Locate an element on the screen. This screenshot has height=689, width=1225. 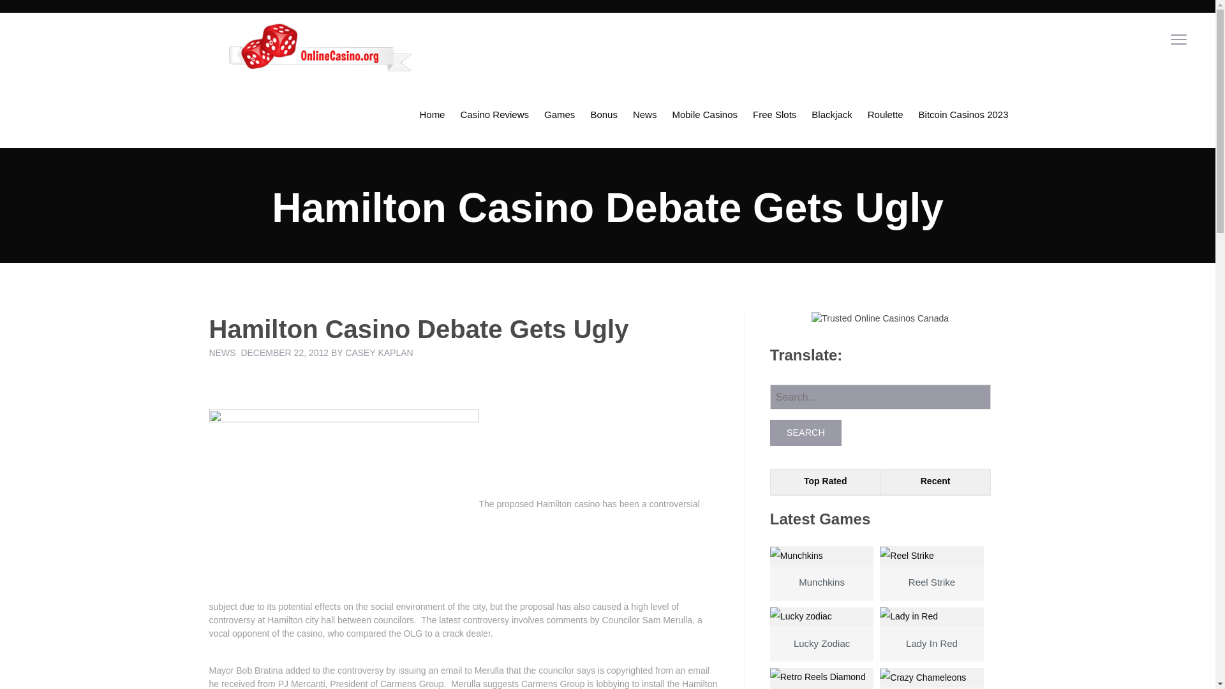
Search for: is located at coordinates (880, 397).